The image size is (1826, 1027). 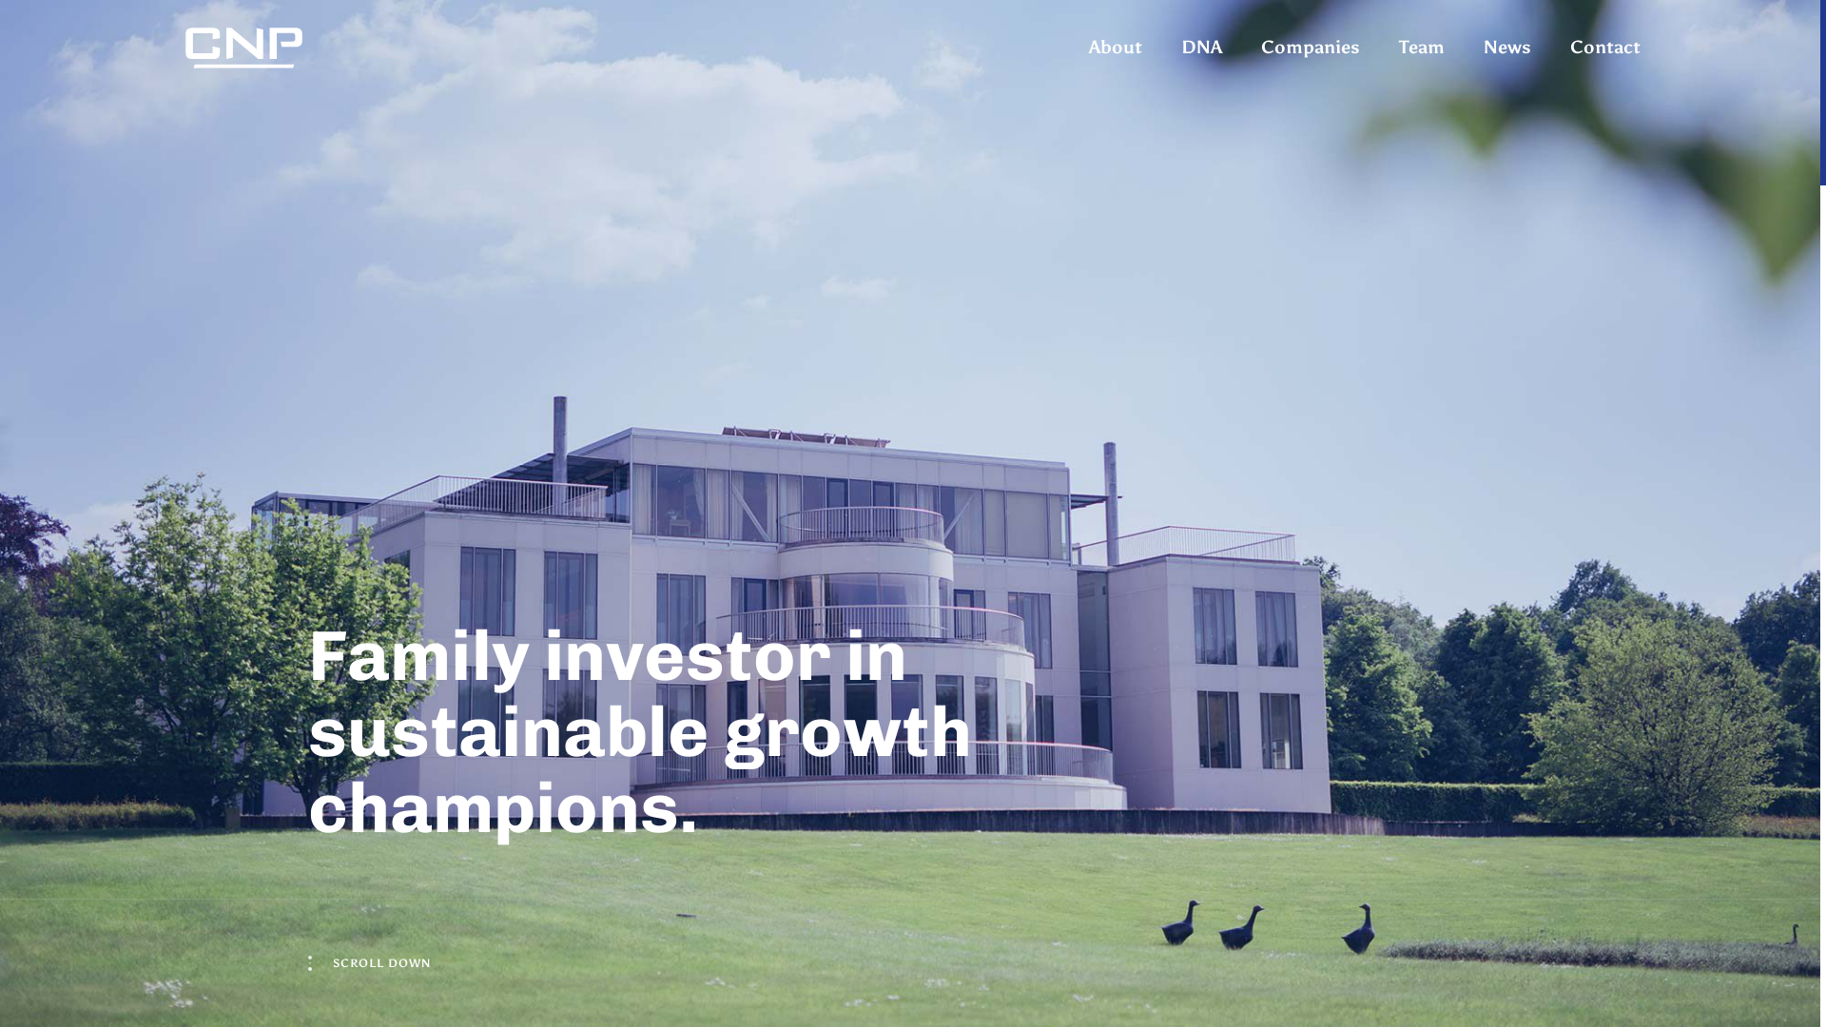 What do you see at coordinates (778, 791) in the screenshot?
I see `DNA` at bounding box center [778, 791].